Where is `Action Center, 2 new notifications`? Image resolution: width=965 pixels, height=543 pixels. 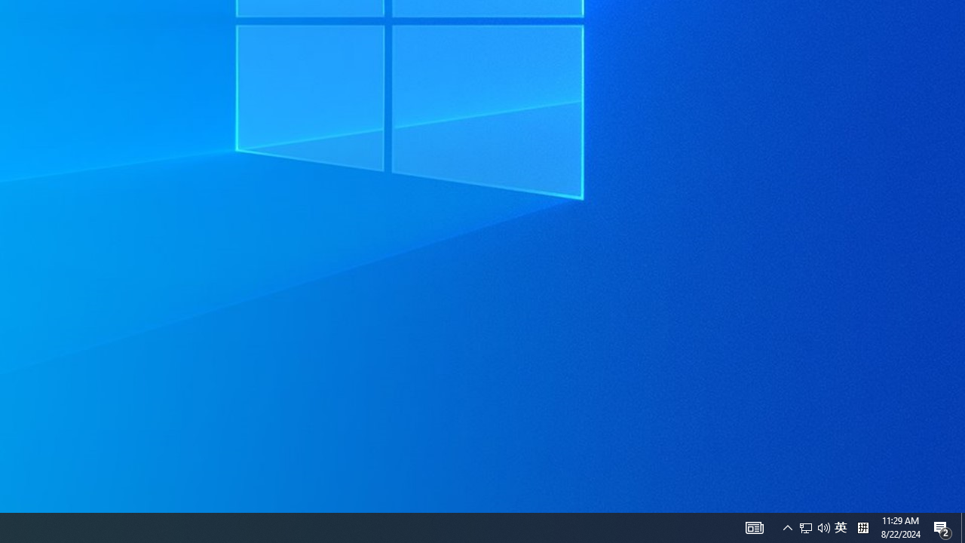
Action Center, 2 new notifications is located at coordinates (963, 528).